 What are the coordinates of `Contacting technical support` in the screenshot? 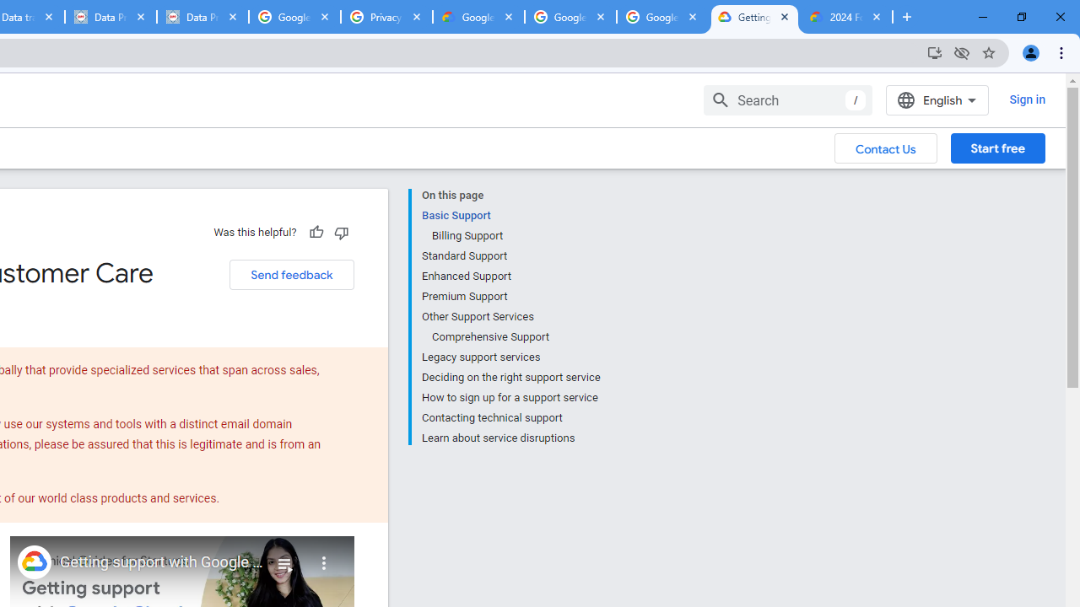 It's located at (510, 418).